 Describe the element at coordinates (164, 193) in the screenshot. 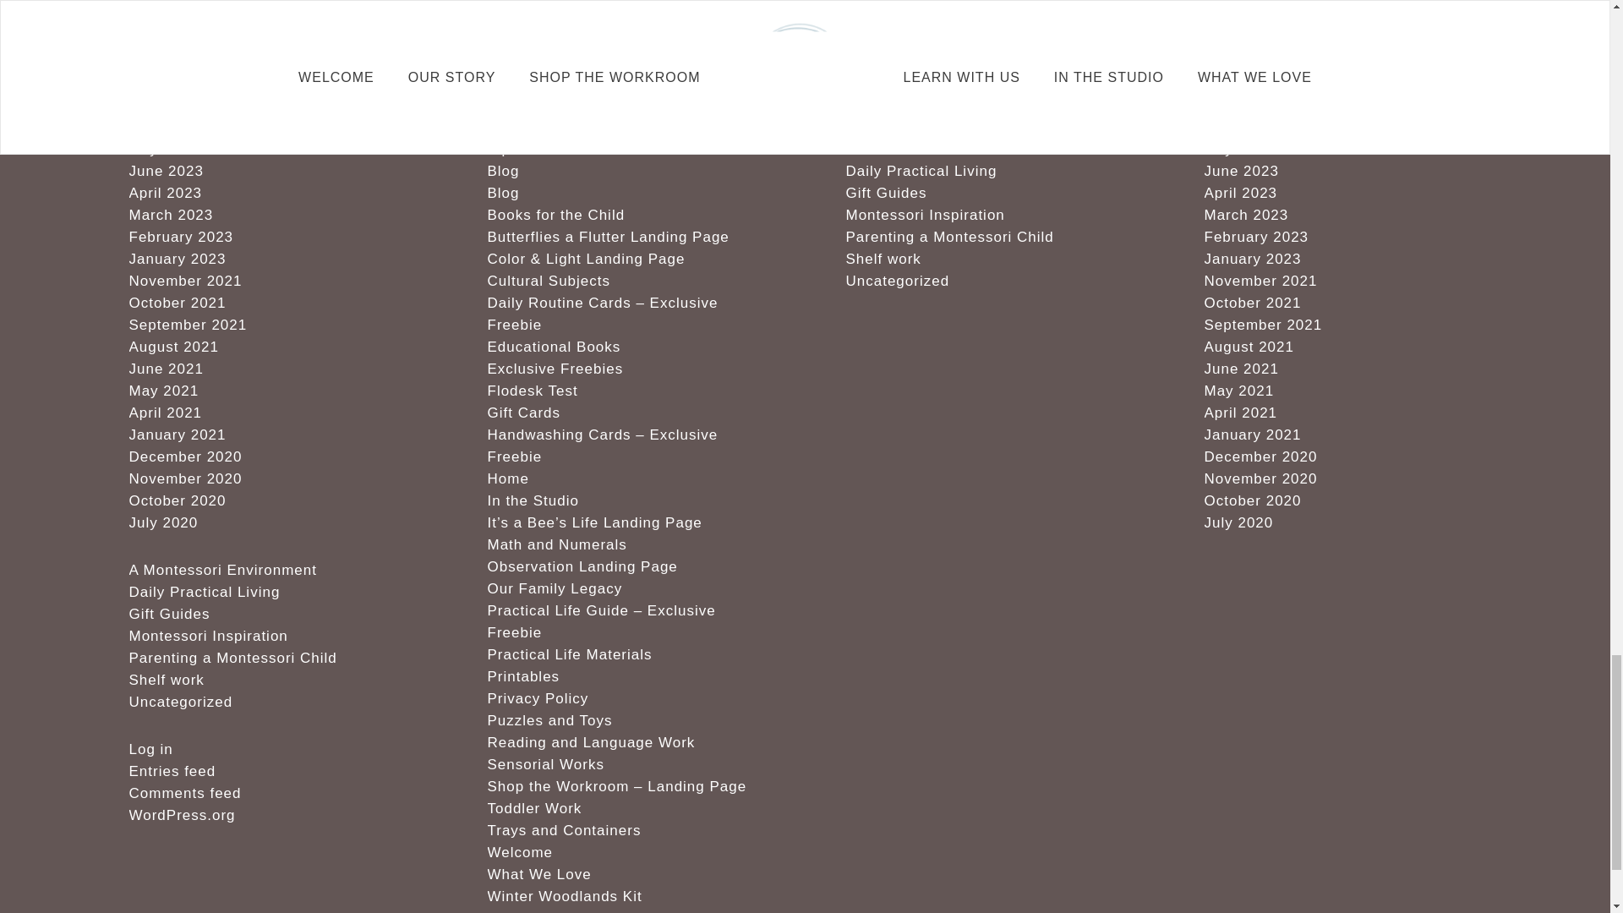

I see `April 2023` at that location.